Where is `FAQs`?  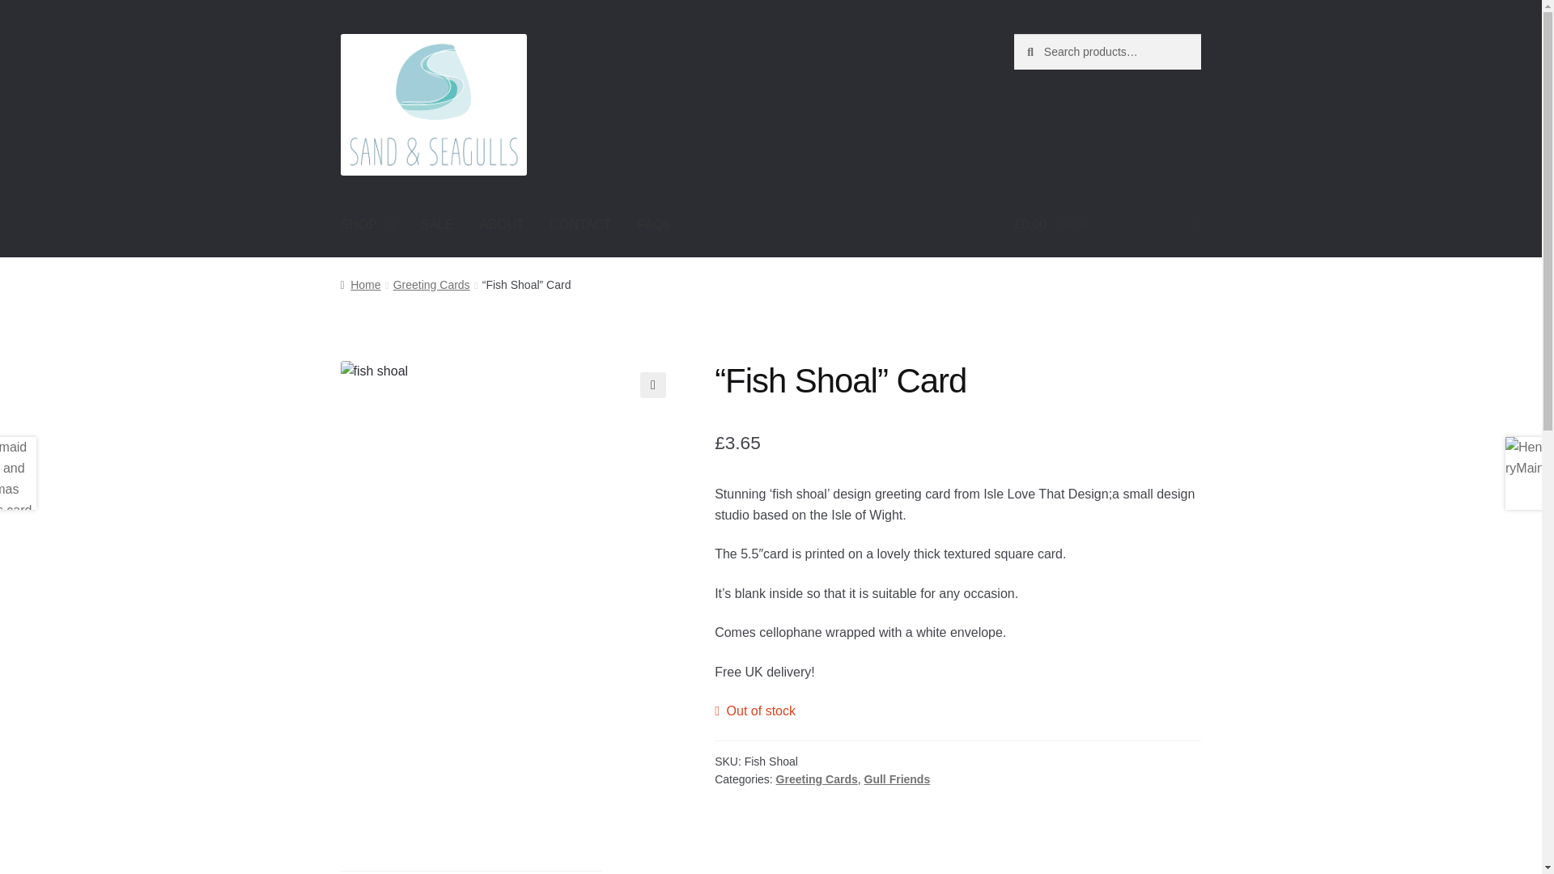
FAQs is located at coordinates (654, 225).